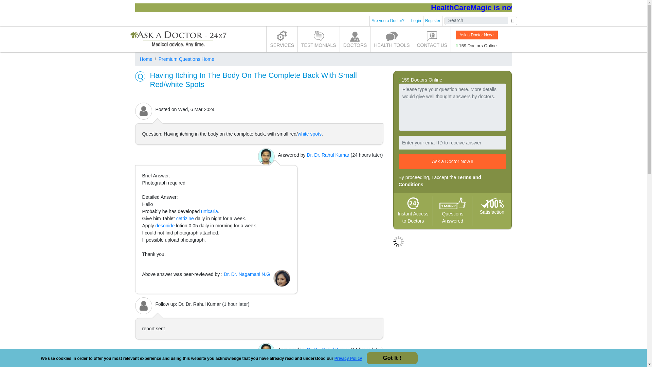 The height and width of the screenshot is (367, 652). I want to click on Register, so click(433, 21).